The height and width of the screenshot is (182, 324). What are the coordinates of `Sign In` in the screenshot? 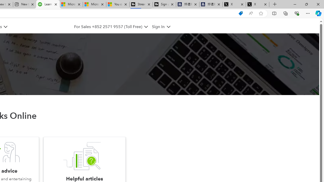 It's located at (158, 27).